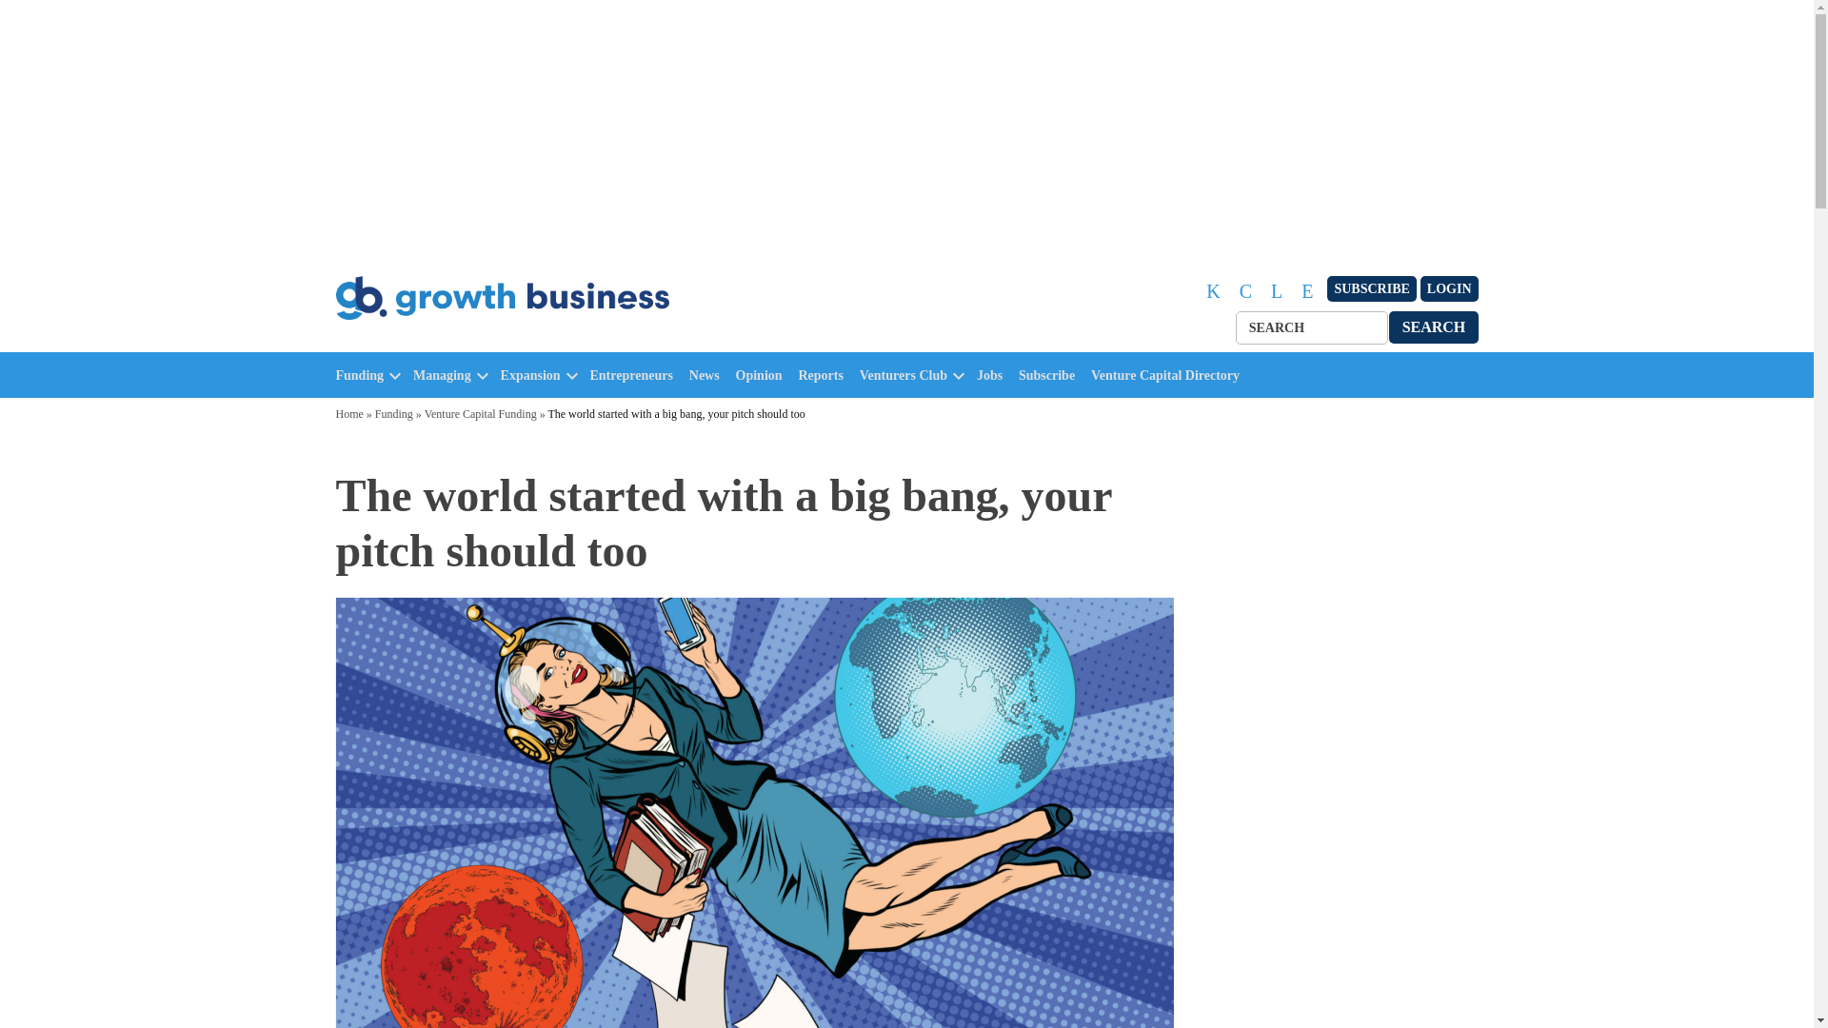  Describe the element at coordinates (359, 375) in the screenshot. I see `Funding` at that location.